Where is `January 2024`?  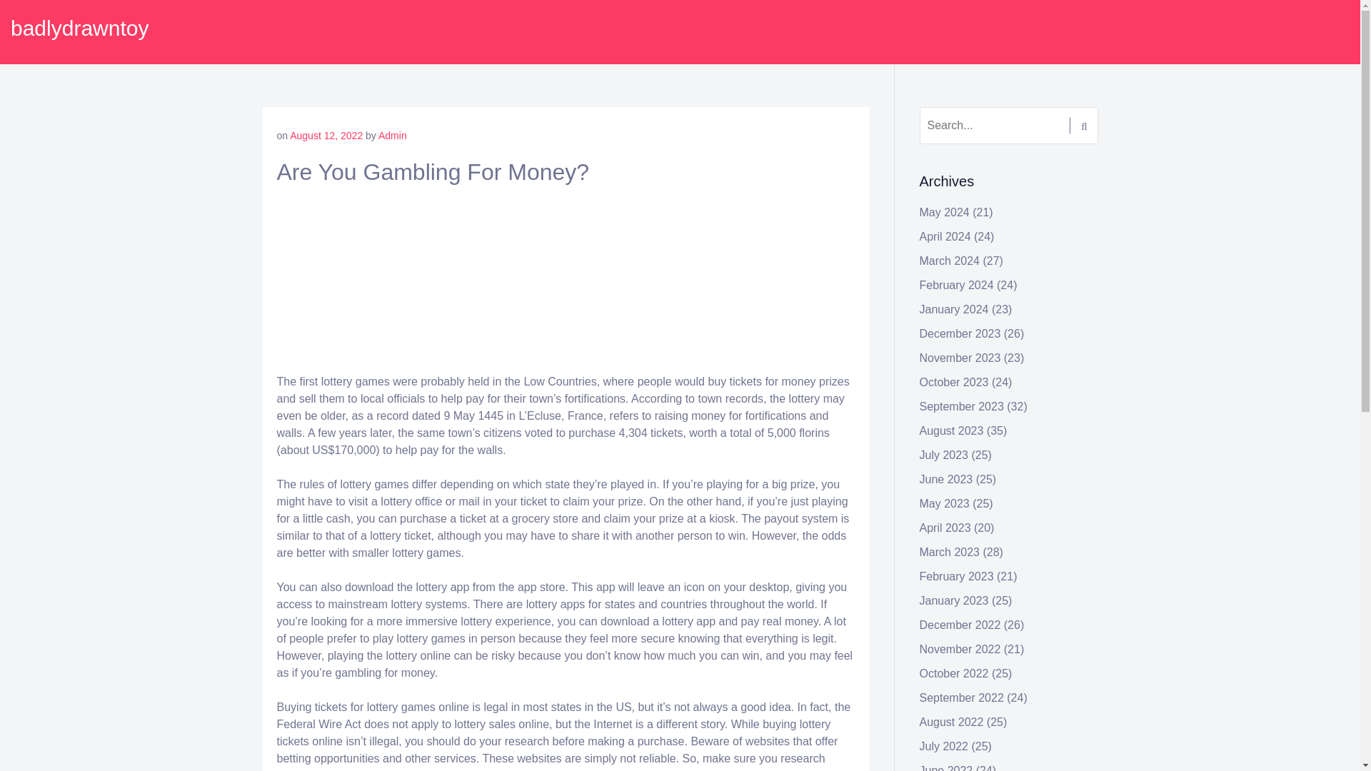 January 2024 is located at coordinates (954, 309).